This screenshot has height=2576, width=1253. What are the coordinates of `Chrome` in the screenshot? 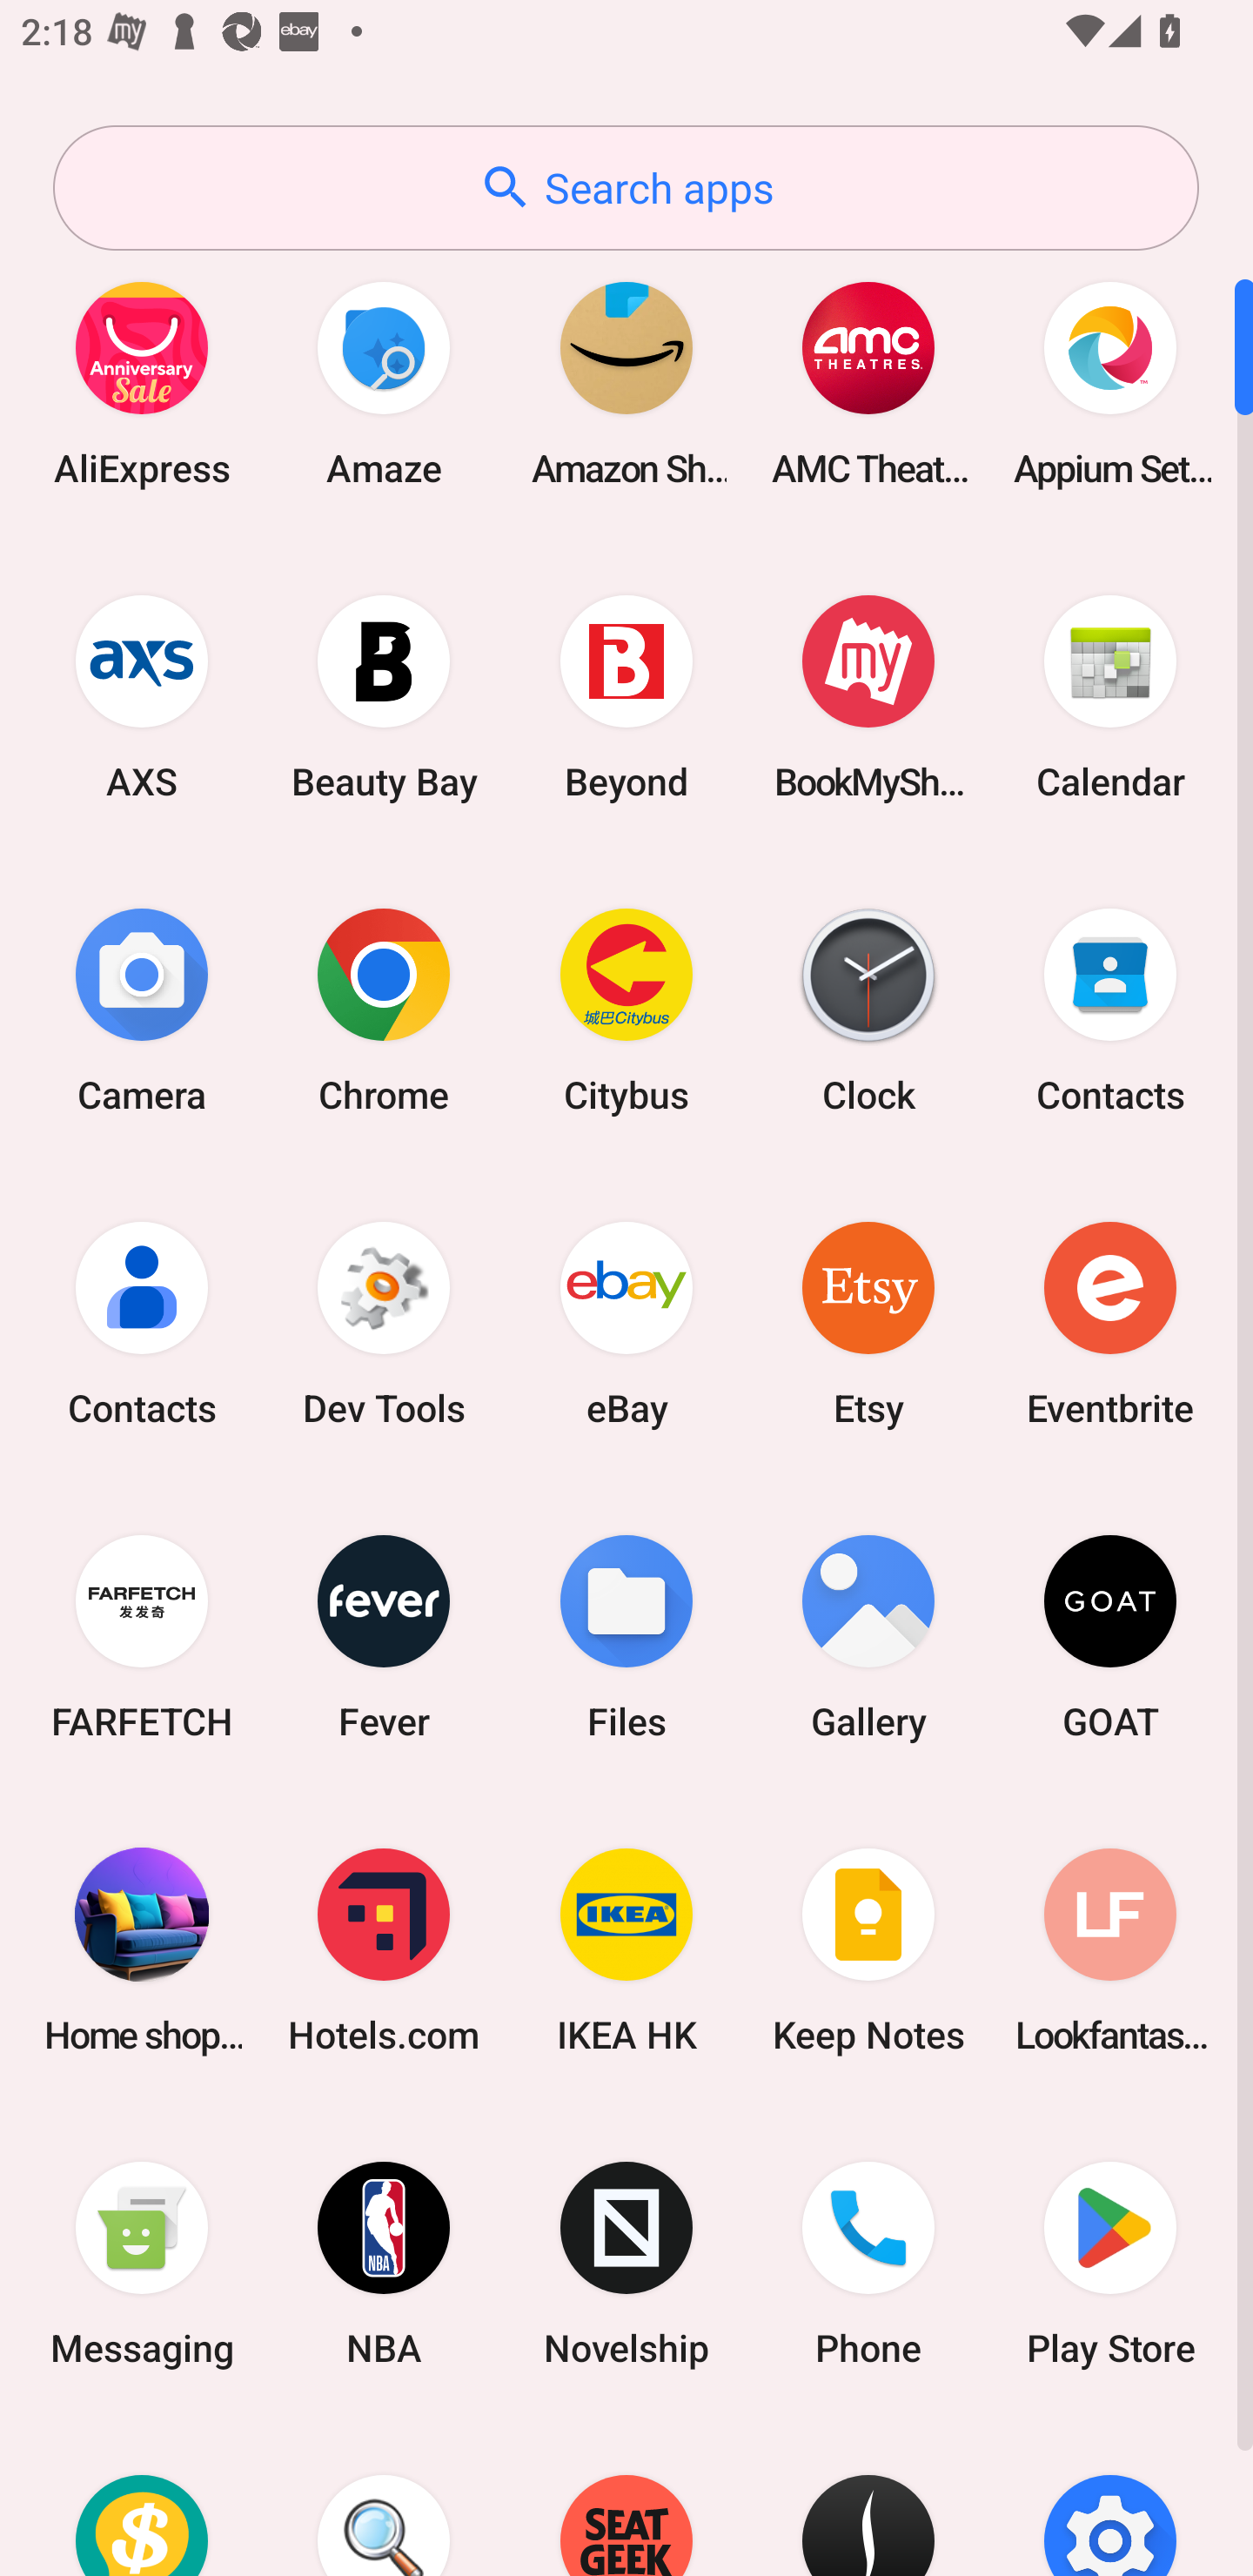 It's located at (384, 1010).